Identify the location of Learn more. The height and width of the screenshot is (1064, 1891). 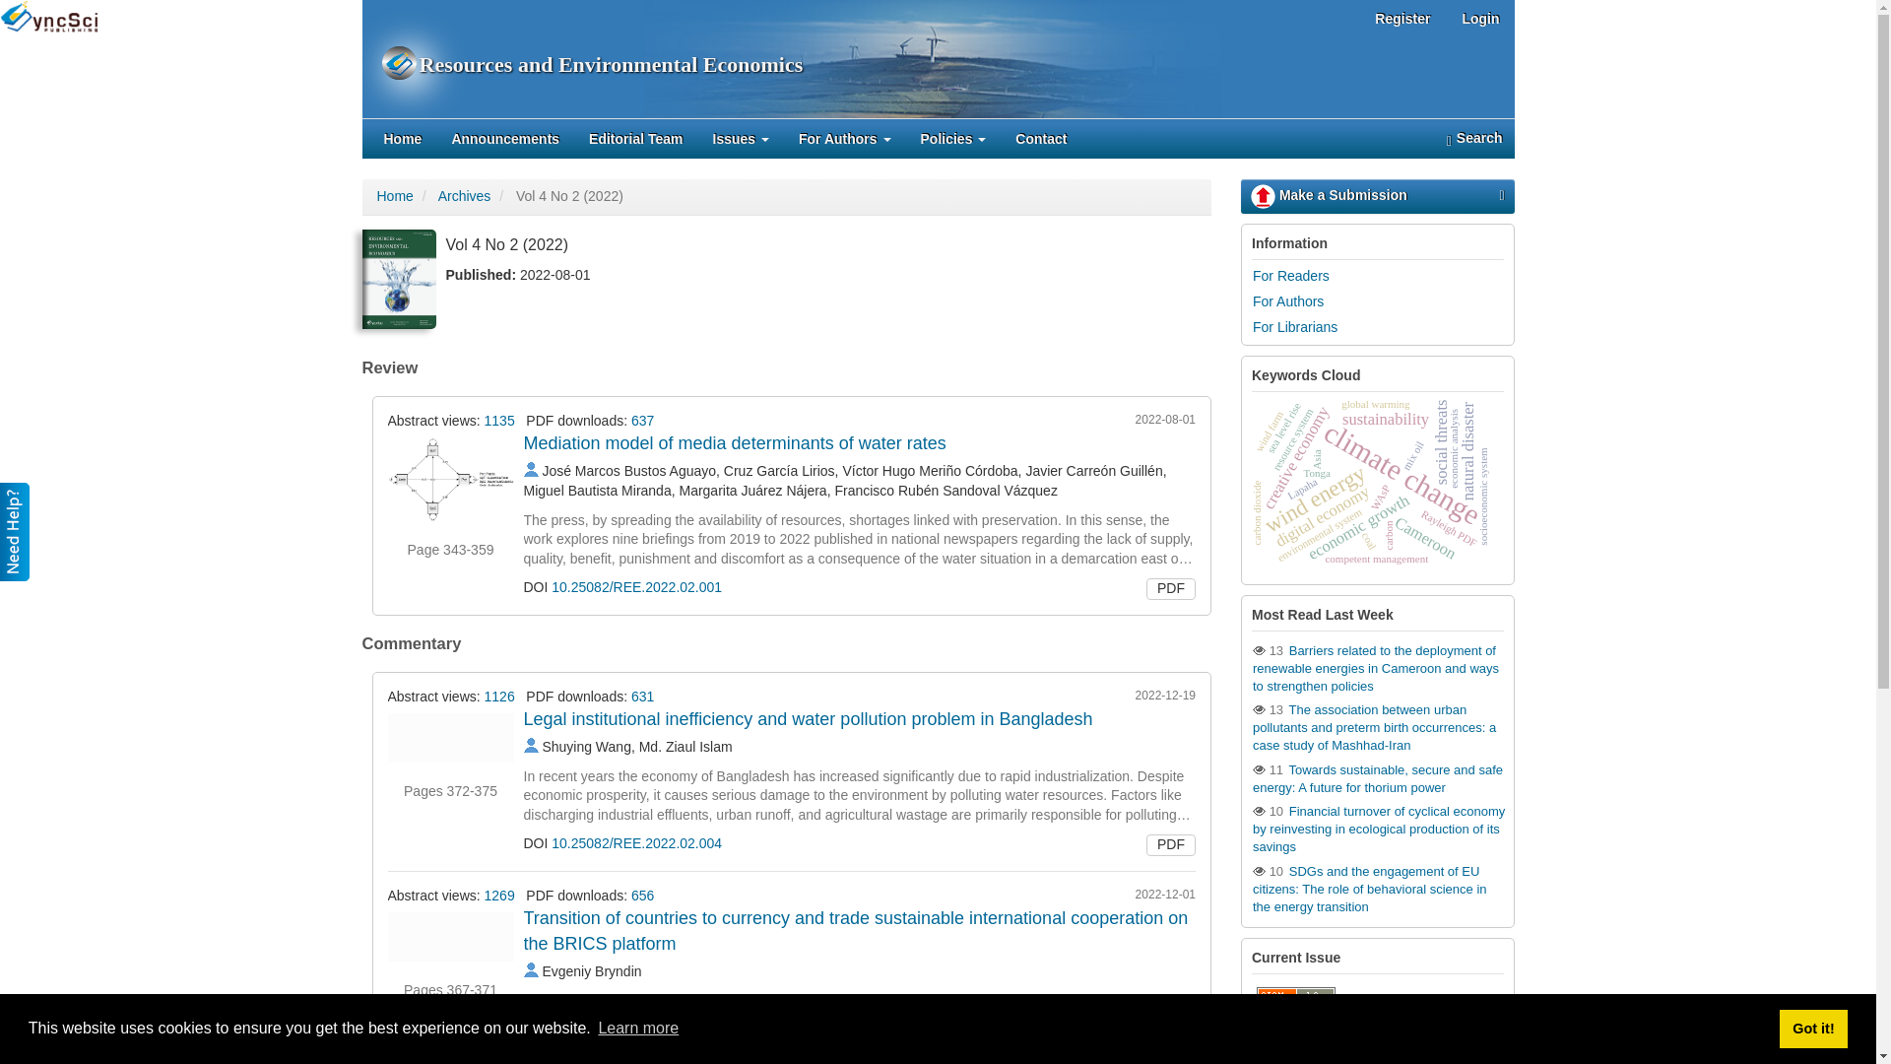
(638, 1029).